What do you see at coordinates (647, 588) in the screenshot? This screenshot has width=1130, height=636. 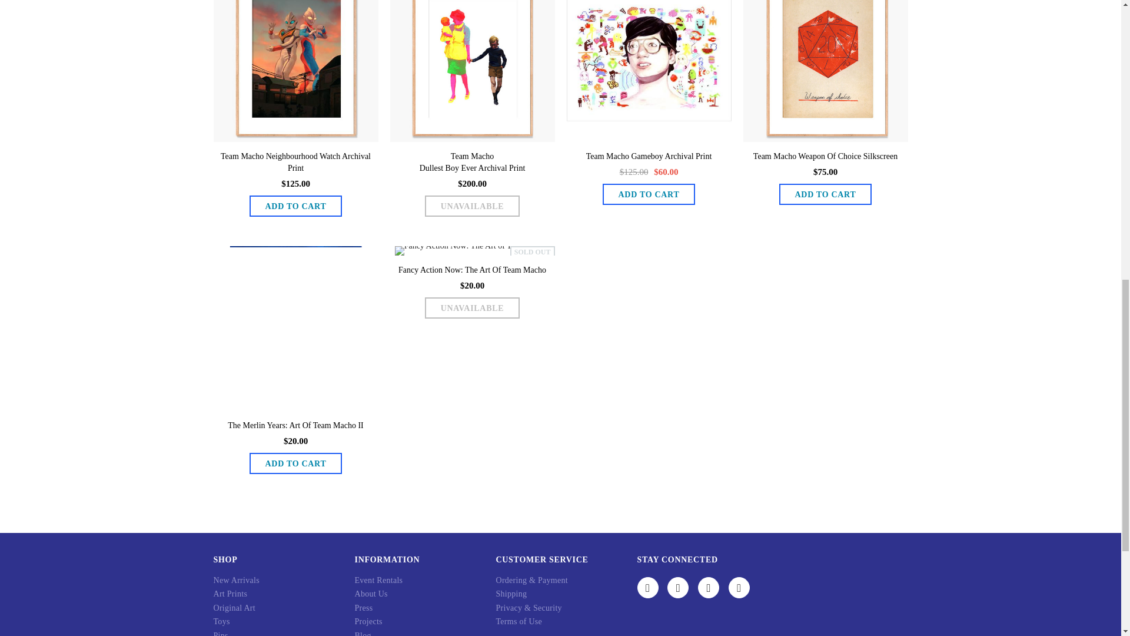 I see `Facebook` at bounding box center [647, 588].